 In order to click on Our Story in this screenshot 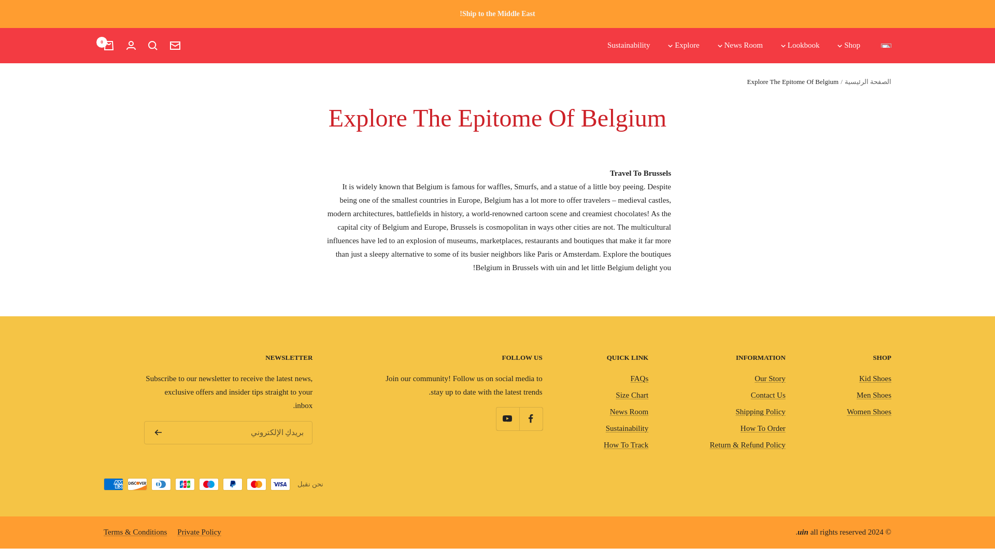, I will do `click(770, 379)`.